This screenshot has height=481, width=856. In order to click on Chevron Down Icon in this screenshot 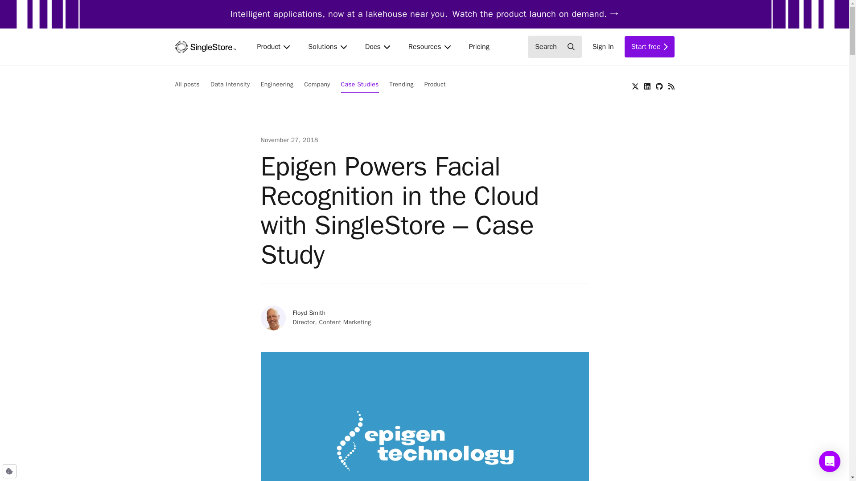, I will do `click(603, 46)`.